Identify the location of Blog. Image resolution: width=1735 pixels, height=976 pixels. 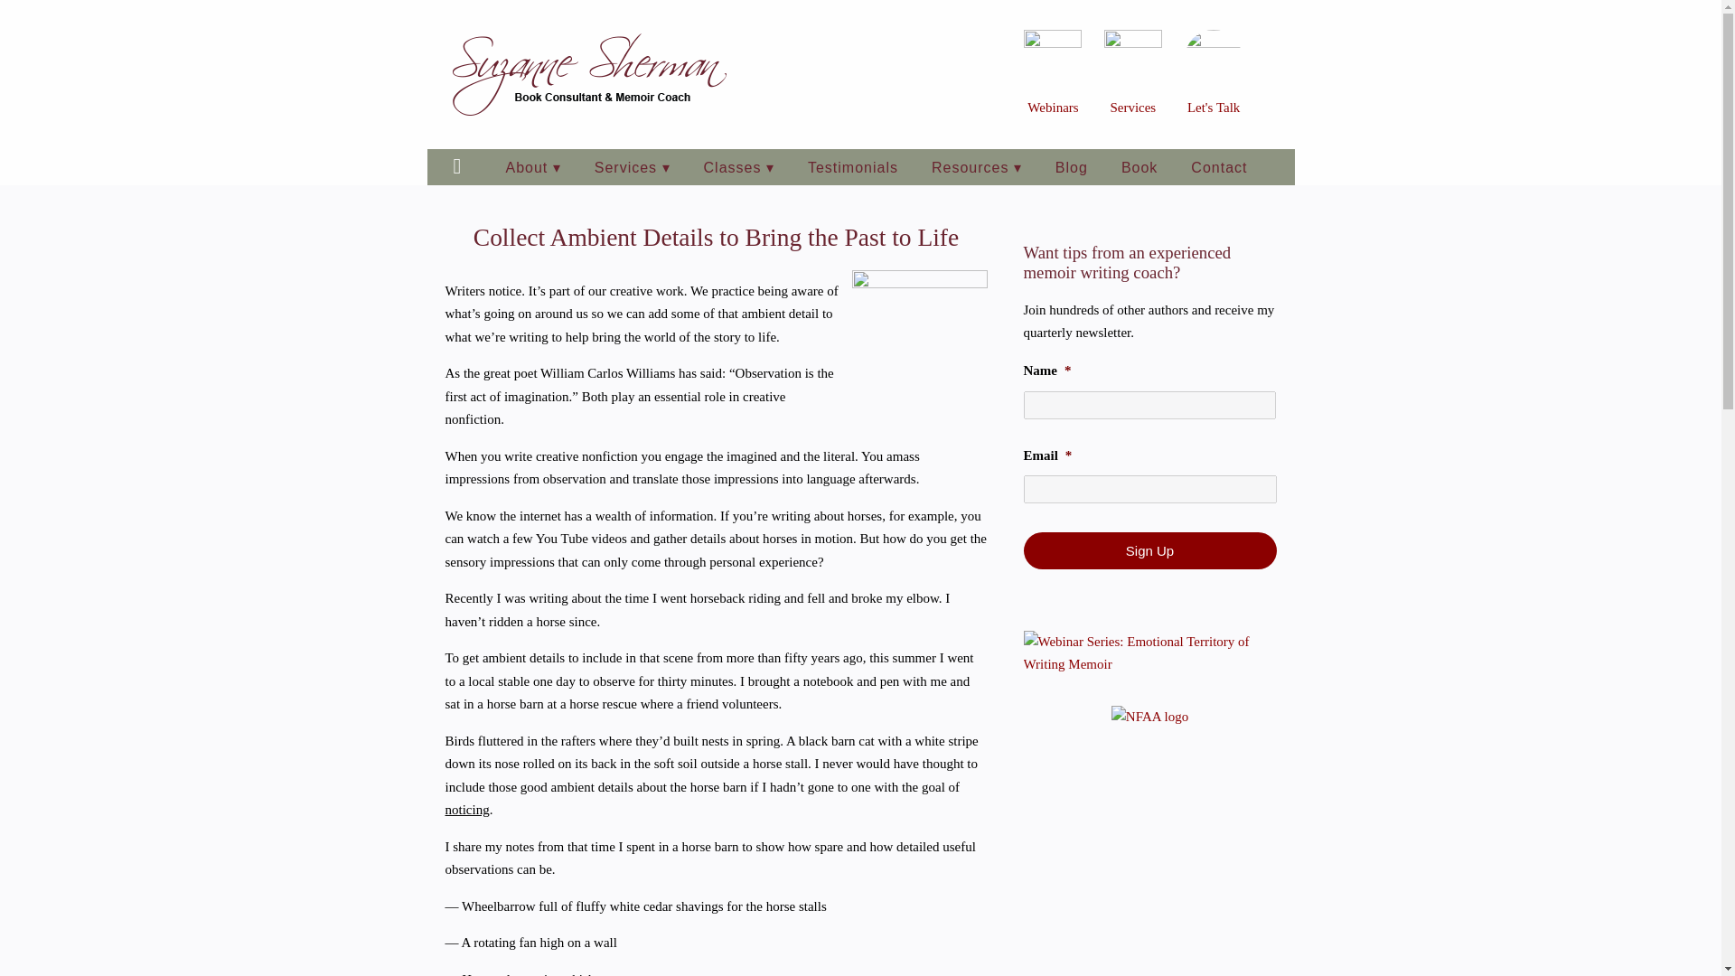
(1072, 167).